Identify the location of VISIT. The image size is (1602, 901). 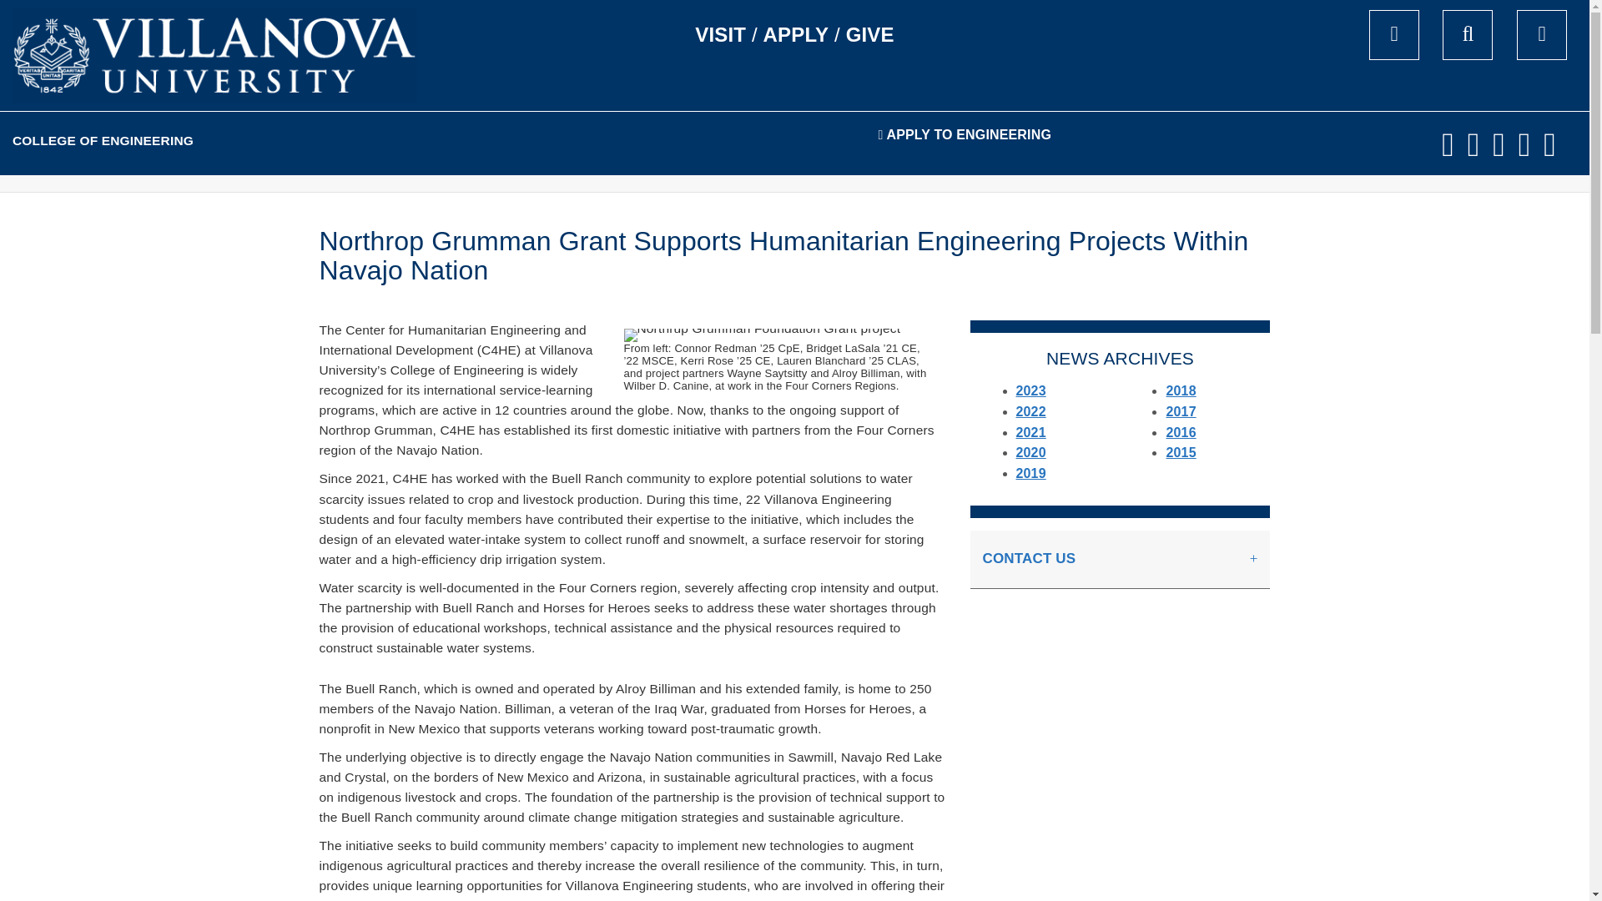
(721, 35).